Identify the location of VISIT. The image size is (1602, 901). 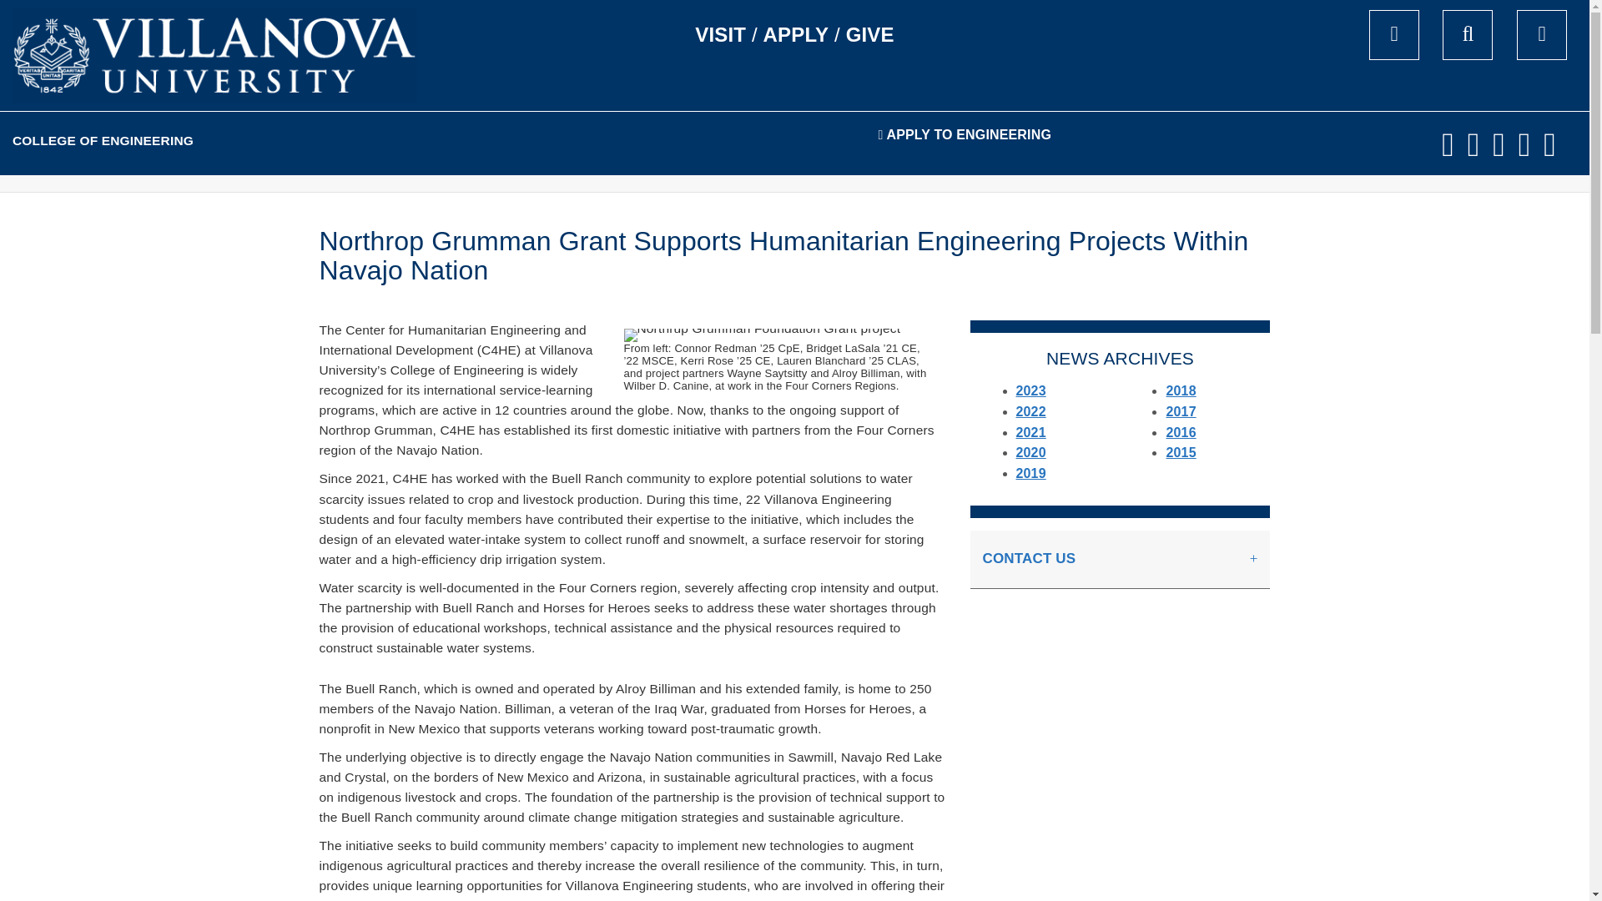
(721, 35).